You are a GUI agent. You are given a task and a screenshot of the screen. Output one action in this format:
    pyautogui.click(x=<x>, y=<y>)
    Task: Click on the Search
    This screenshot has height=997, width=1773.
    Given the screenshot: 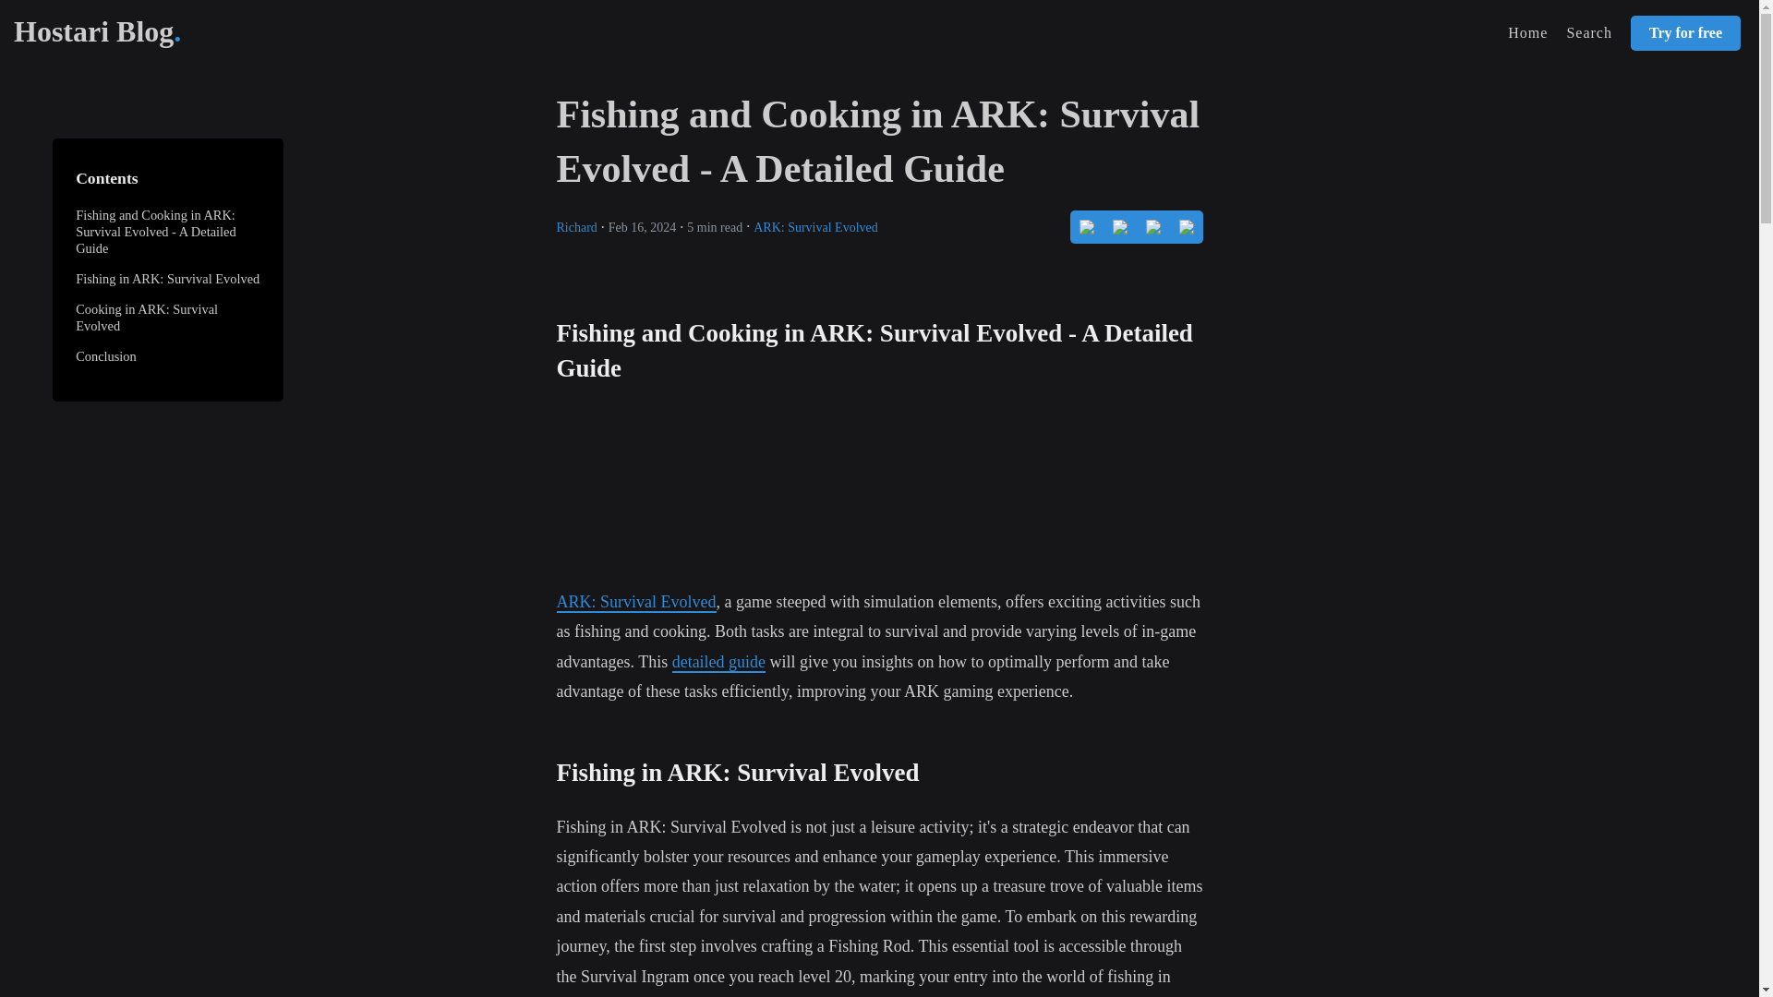 What is the action you would take?
    pyautogui.click(x=1588, y=32)
    